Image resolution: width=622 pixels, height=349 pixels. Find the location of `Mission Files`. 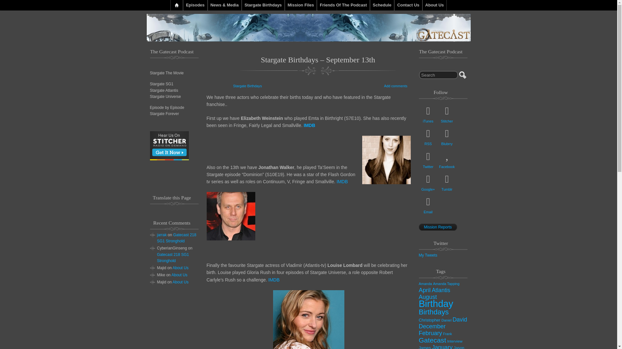

Mission Files is located at coordinates (301, 5).